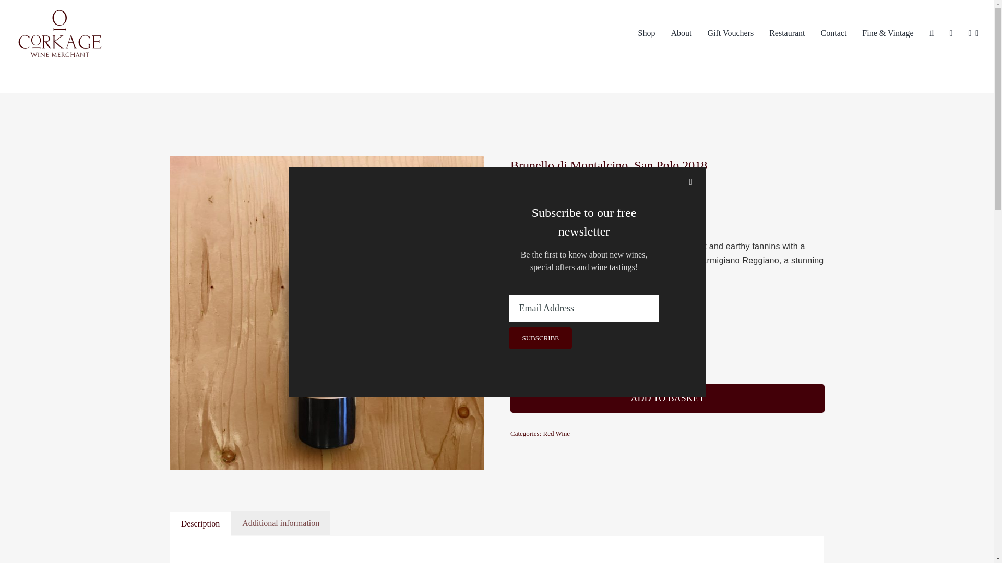 This screenshot has width=1002, height=563. I want to click on Shop, so click(646, 33).